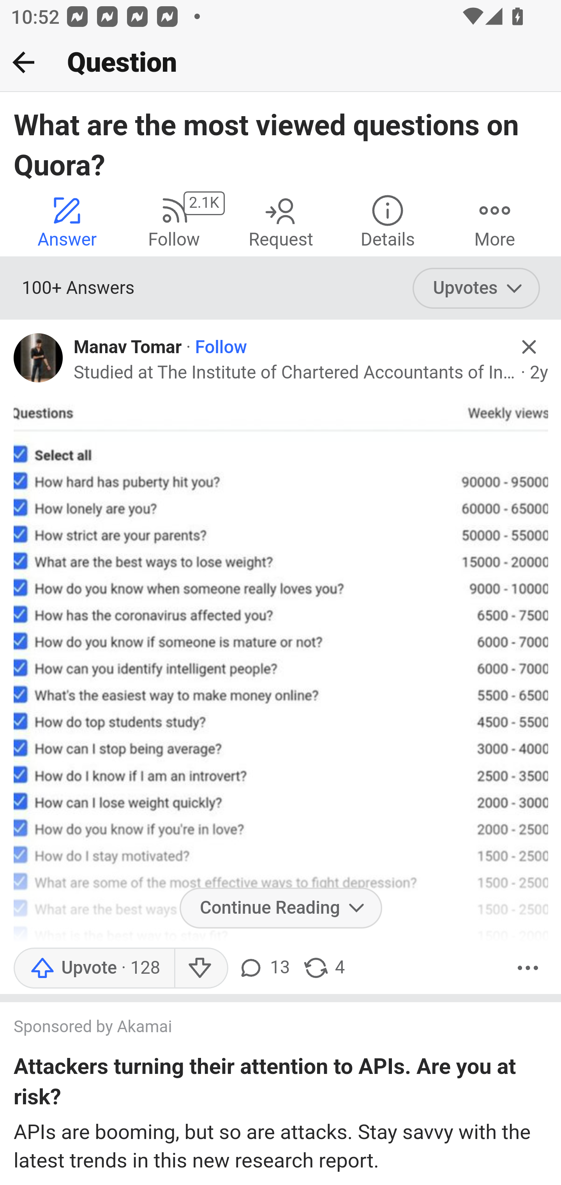 The width and height of the screenshot is (561, 1185). I want to click on More, so click(495, 221).